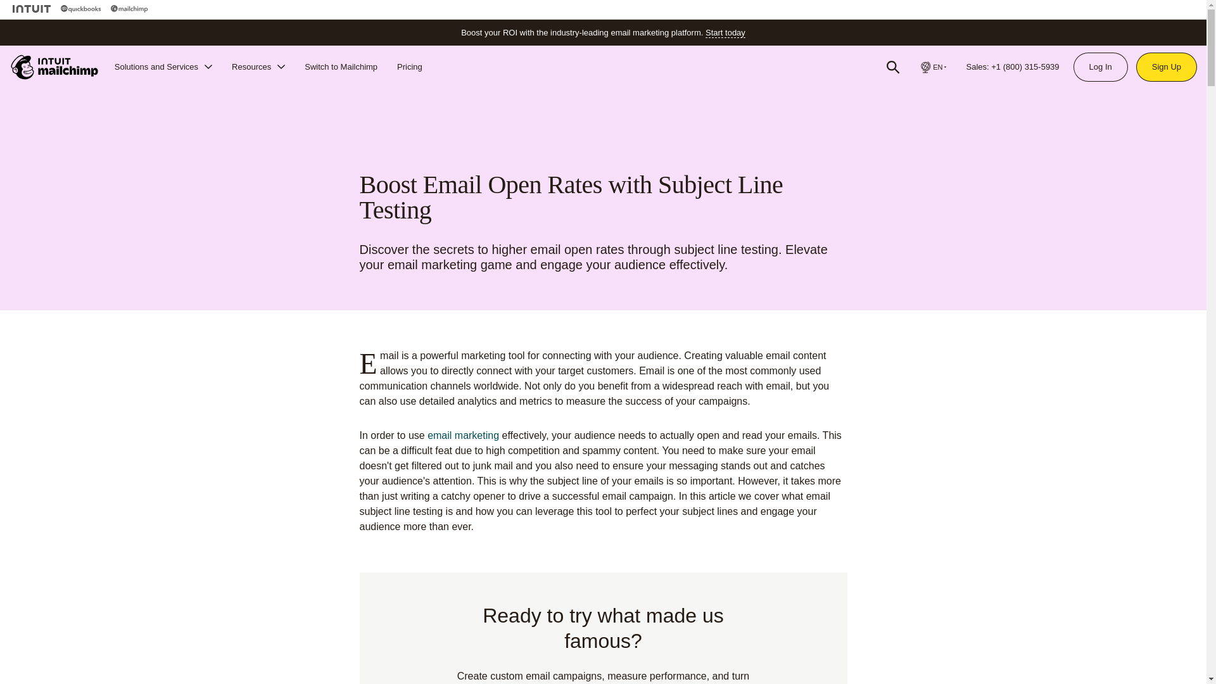 This screenshot has height=684, width=1216. Describe the element at coordinates (1167, 67) in the screenshot. I see `Sign Up` at that location.